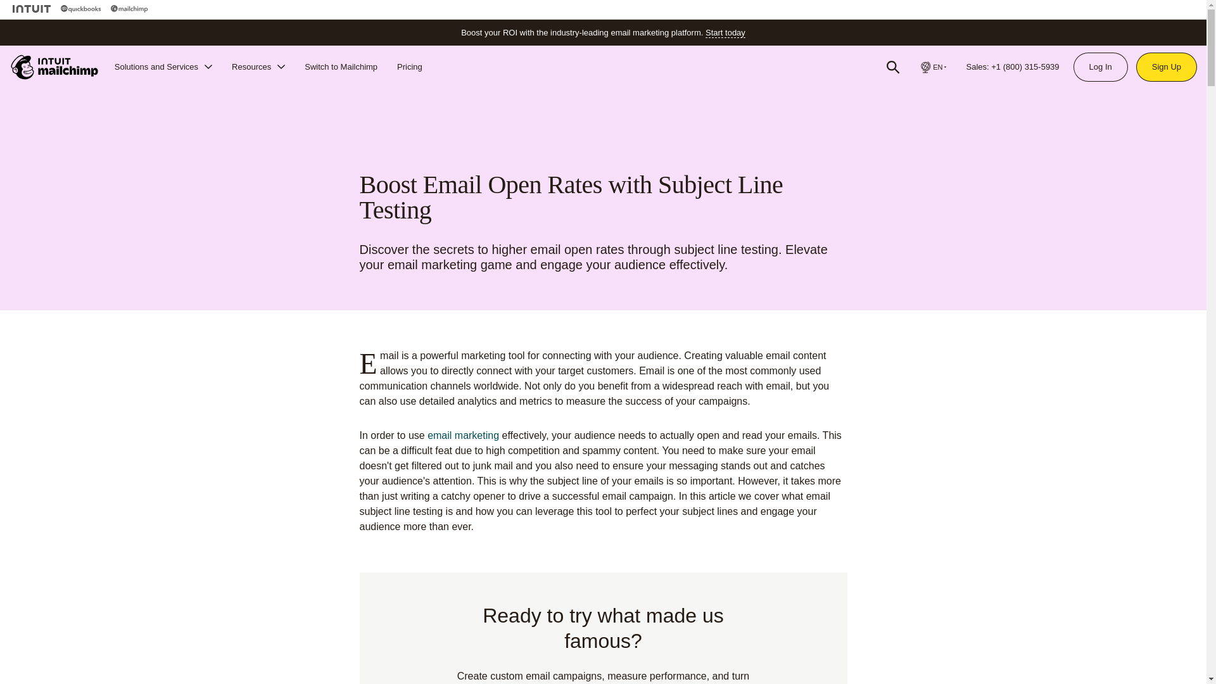 This screenshot has height=684, width=1216. Describe the element at coordinates (1167, 67) in the screenshot. I see `Sign Up` at that location.